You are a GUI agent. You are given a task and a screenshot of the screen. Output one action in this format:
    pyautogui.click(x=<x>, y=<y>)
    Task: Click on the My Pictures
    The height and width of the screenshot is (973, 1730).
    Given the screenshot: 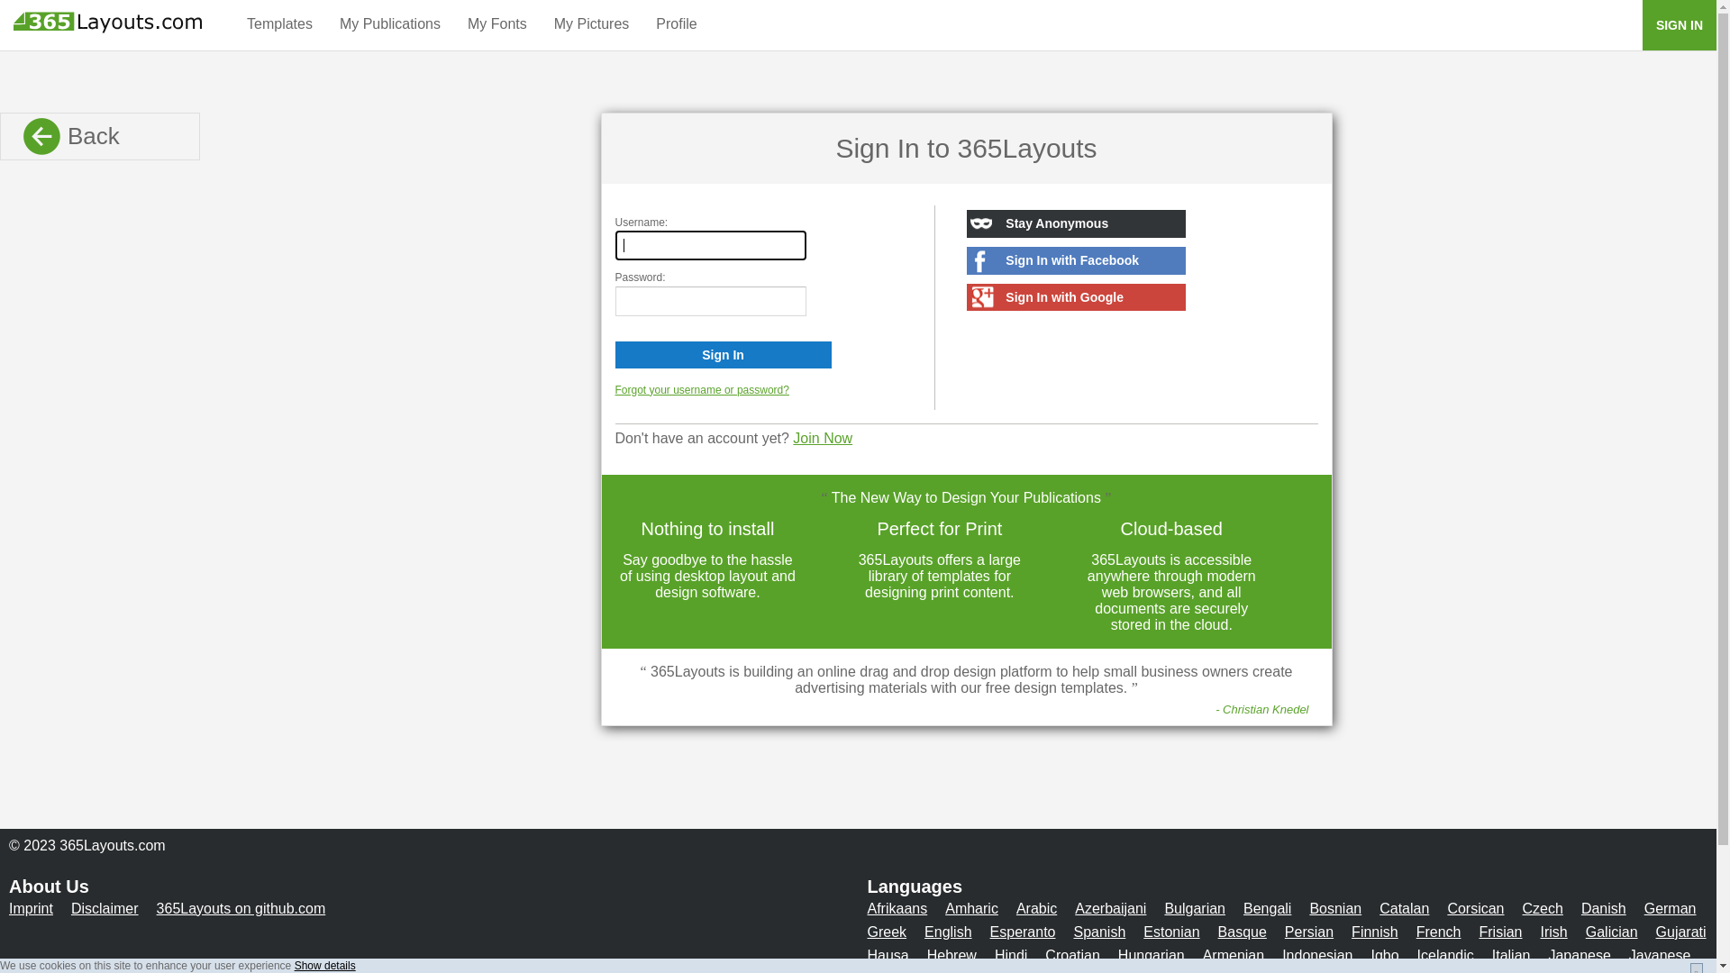 What is the action you would take?
    pyautogui.click(x=592, y=23)
    